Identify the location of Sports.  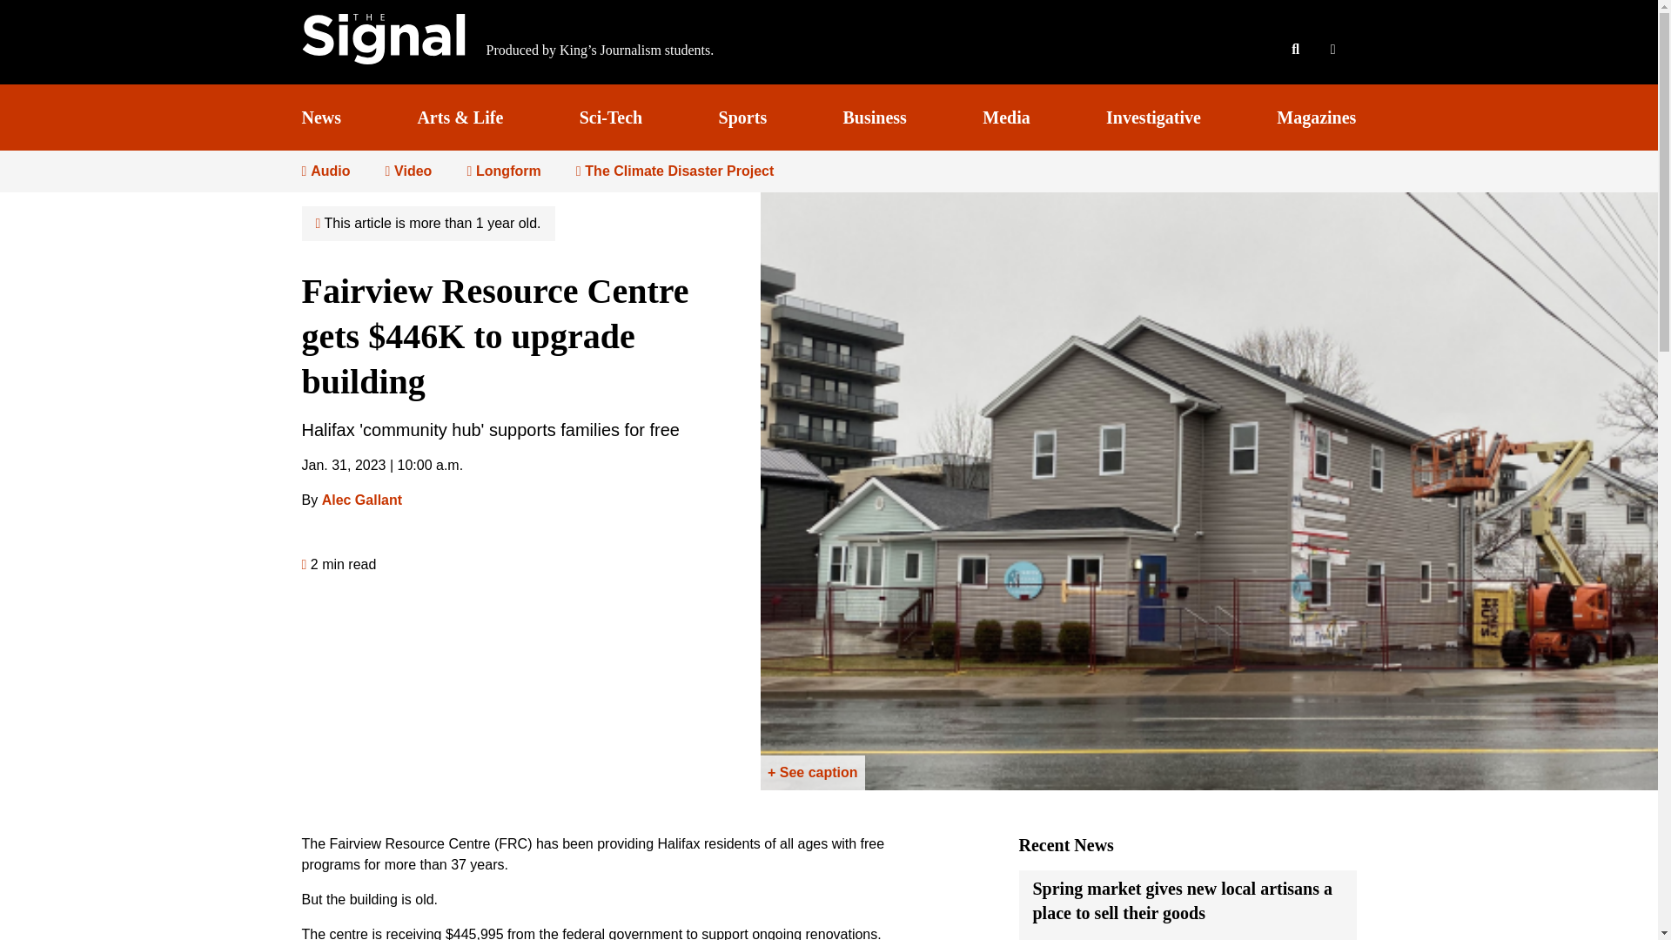
(742, 117).